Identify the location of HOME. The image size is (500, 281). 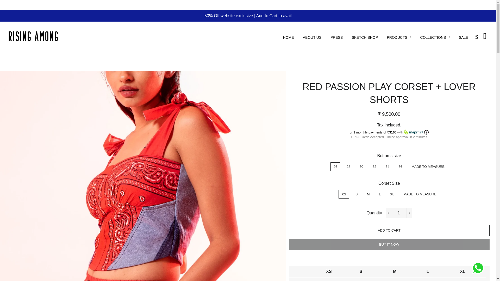
(289, 37).